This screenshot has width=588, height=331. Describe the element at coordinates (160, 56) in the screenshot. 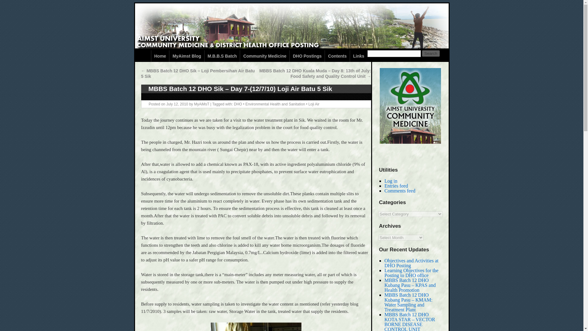

I see `Home` at that location.